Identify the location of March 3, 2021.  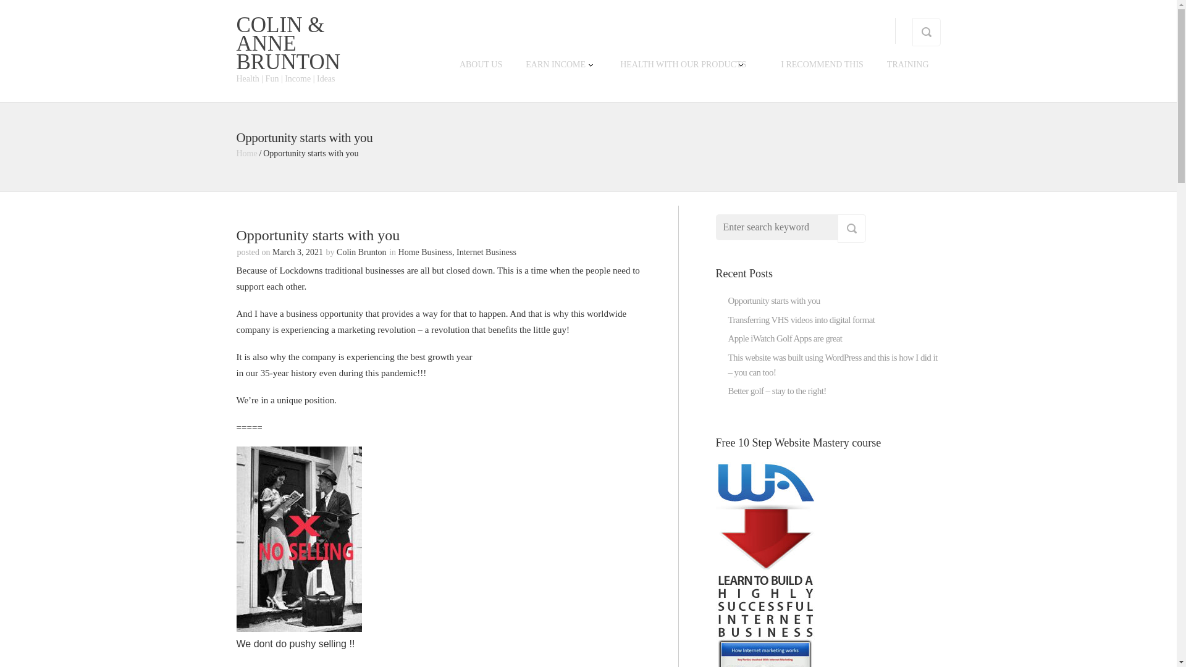
(298, 252).